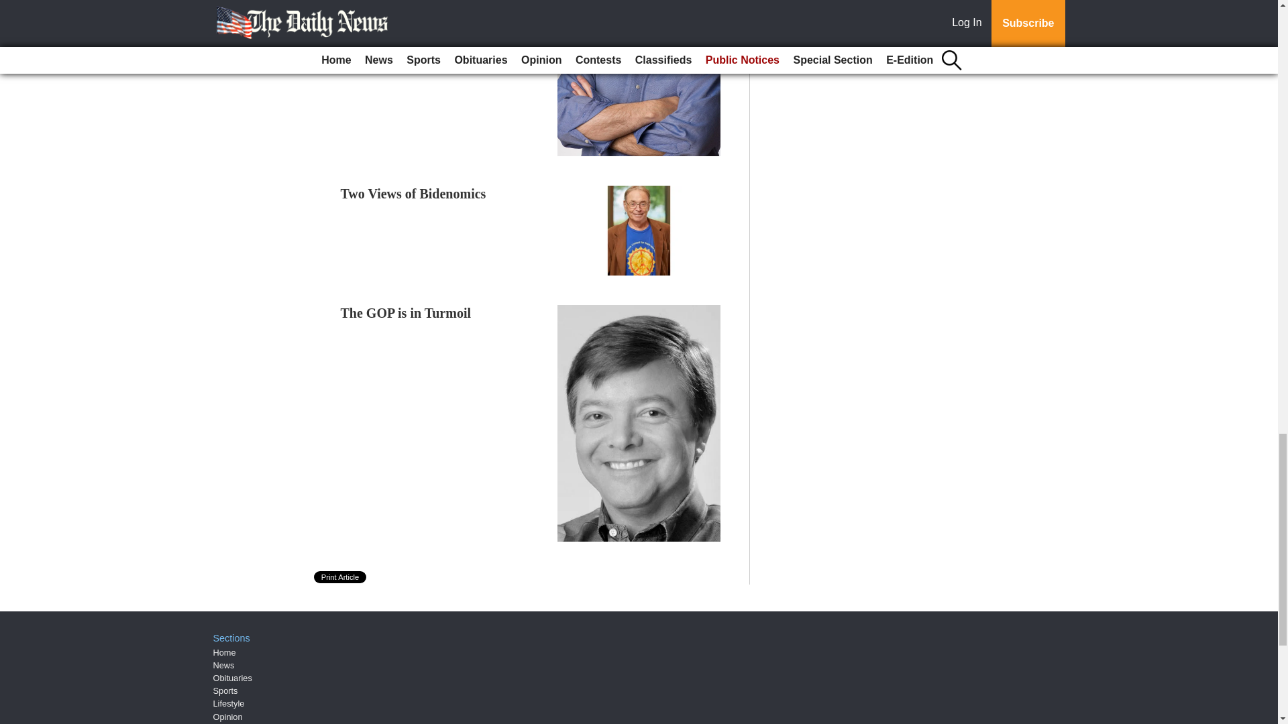 Image resolution: width=1288 pixels, height=724 pixels. What do you see at coordinates (233, 678) in the screenshot?
I see `Obituaries` at bounding box center [233, 678].